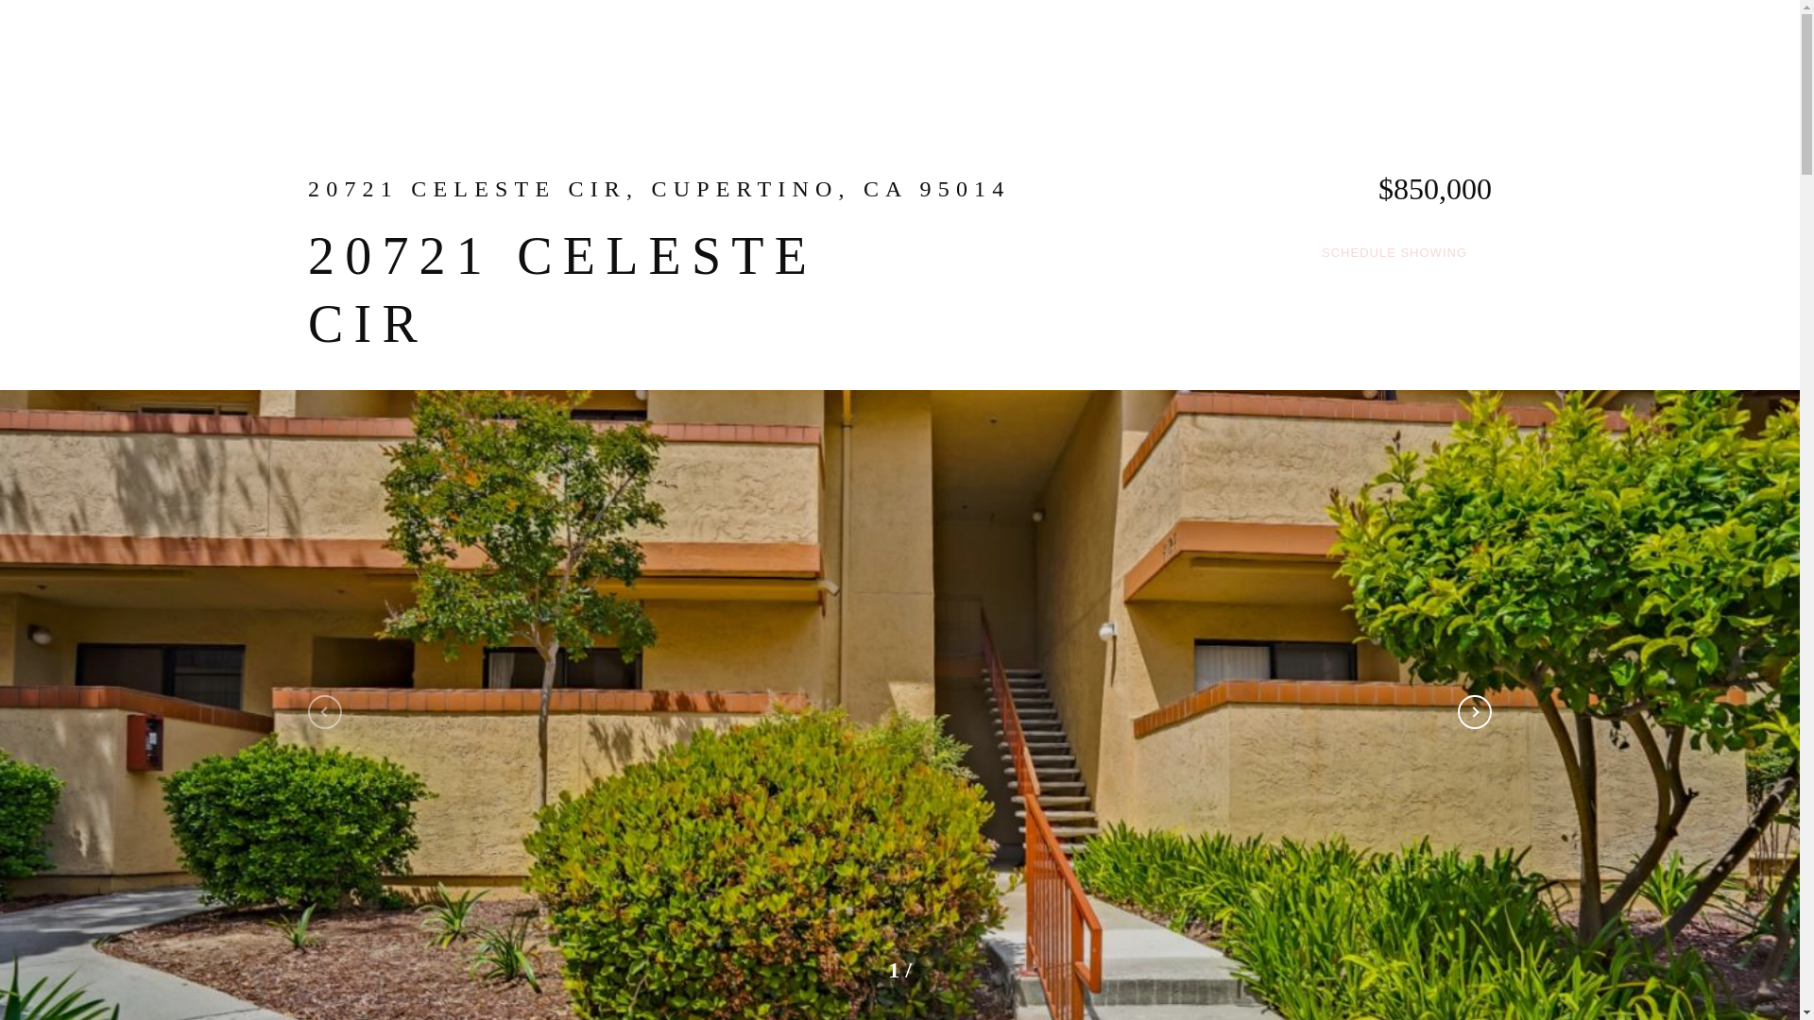 The width and height of the screenshot is (1814, 1020). I want to click on ABOUT, so click(959, 51).